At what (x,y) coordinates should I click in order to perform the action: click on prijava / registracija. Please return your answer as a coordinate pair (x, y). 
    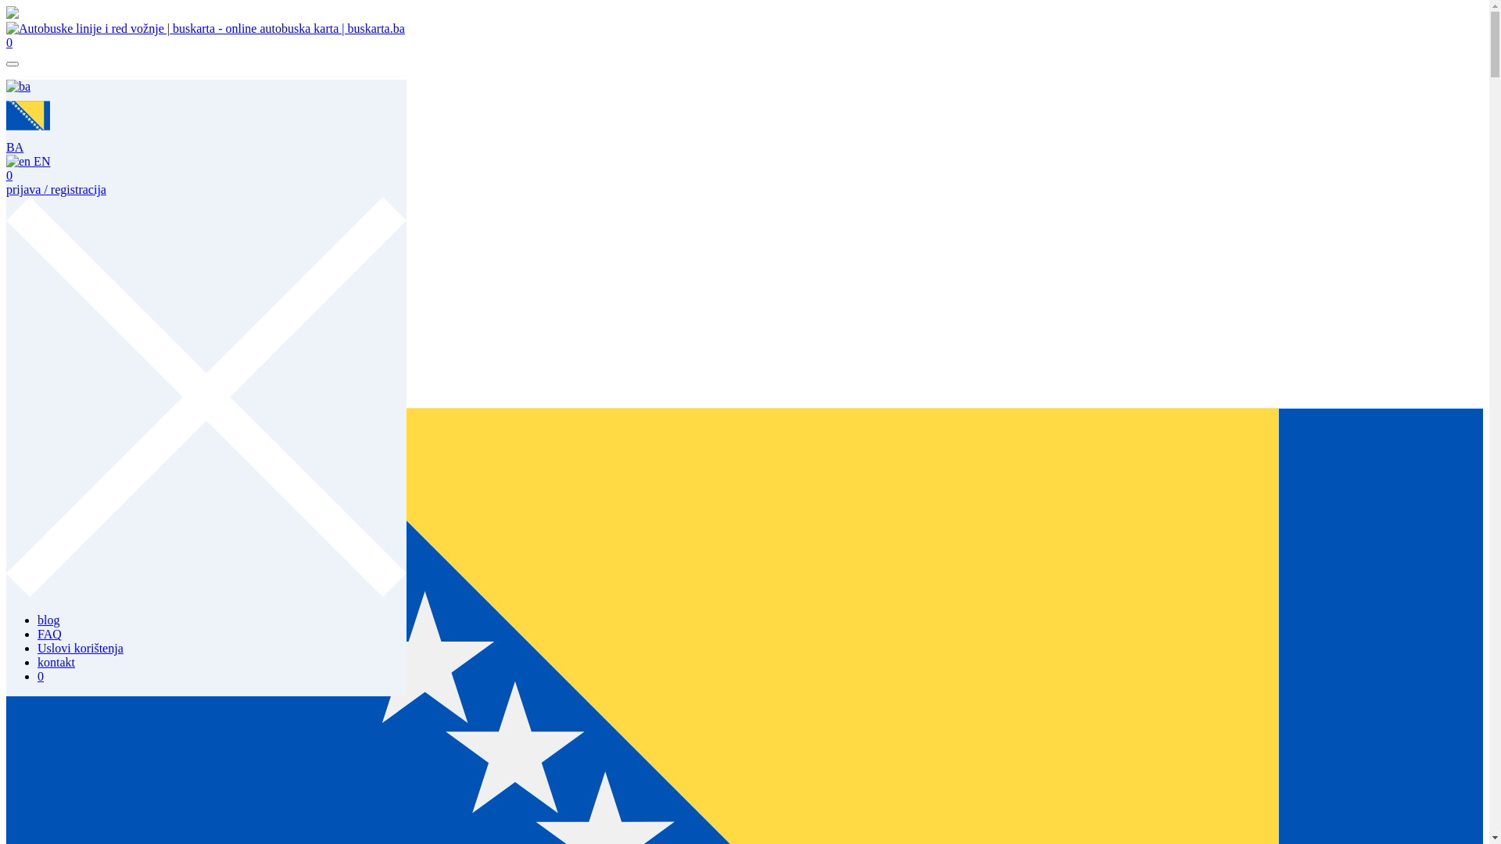
    Looking at the image, I should click on (56, 189).